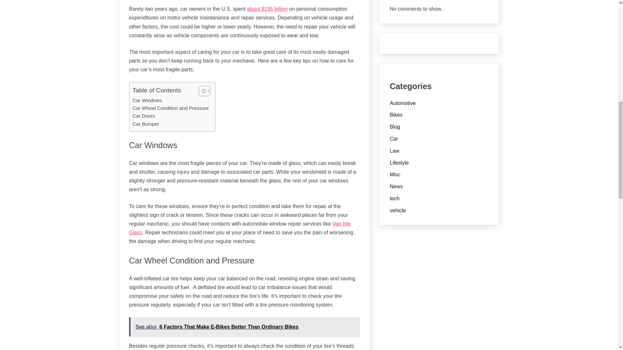 The width and height of the screenshot is (623, 350). What do you see at coordinates (240, 228) in the screenshot?
I see `Van Isle Glass` at bounding box center [240, 228].